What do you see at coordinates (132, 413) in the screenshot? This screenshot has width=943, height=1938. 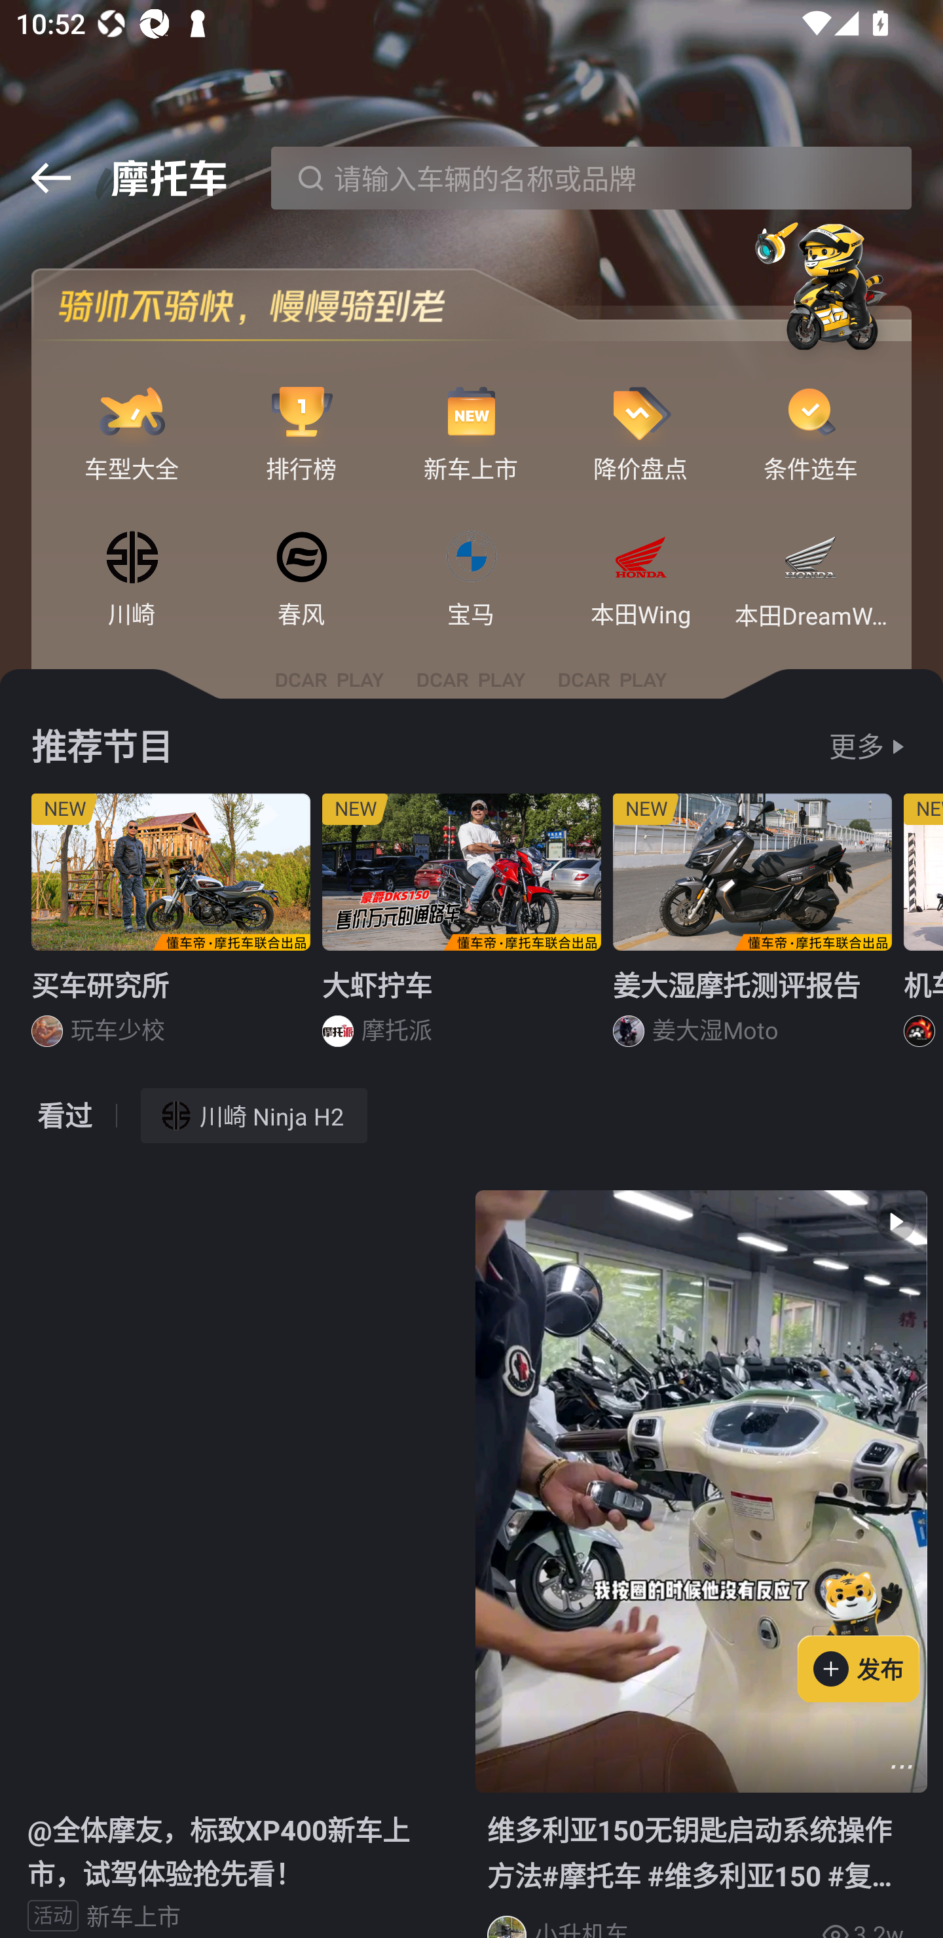 I see `车型大全` at bounding box center [132, 413].